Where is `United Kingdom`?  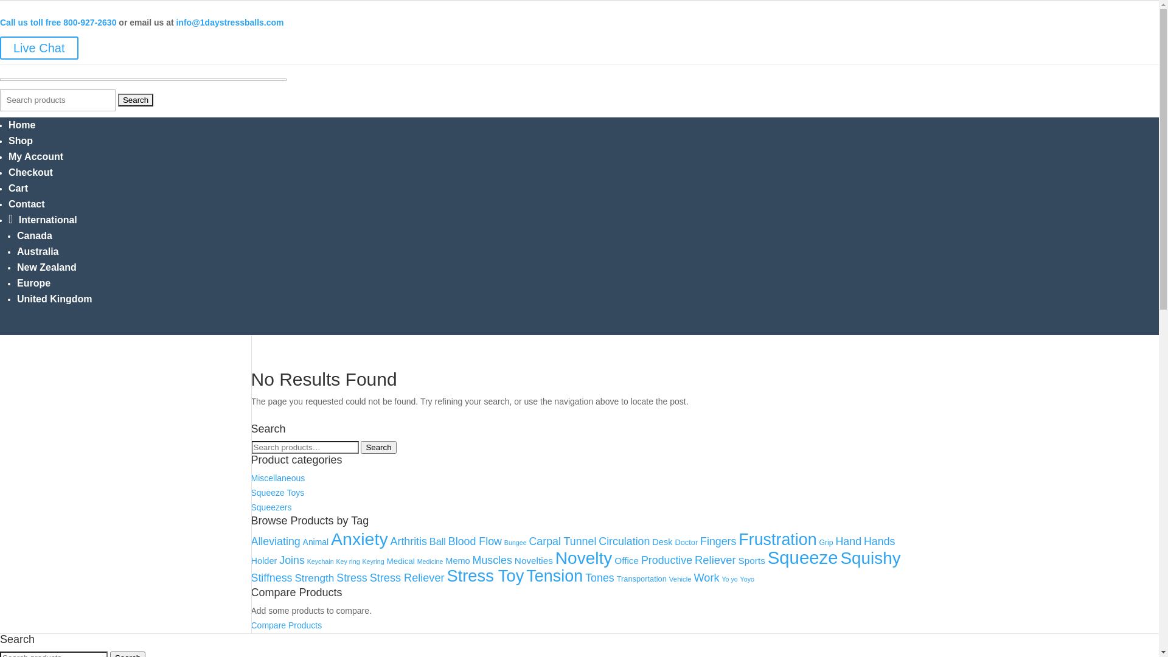
United Kingdom is located at coordinates (55, 299).